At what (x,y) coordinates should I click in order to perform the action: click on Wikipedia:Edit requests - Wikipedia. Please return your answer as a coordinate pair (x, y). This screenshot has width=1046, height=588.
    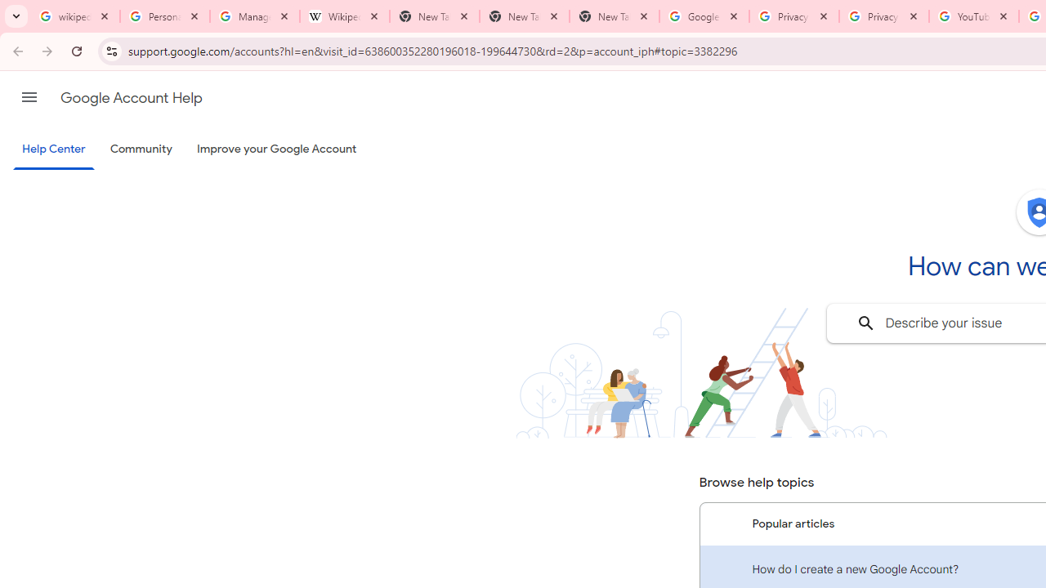
    Looking at the image, I should click on (345, 16).